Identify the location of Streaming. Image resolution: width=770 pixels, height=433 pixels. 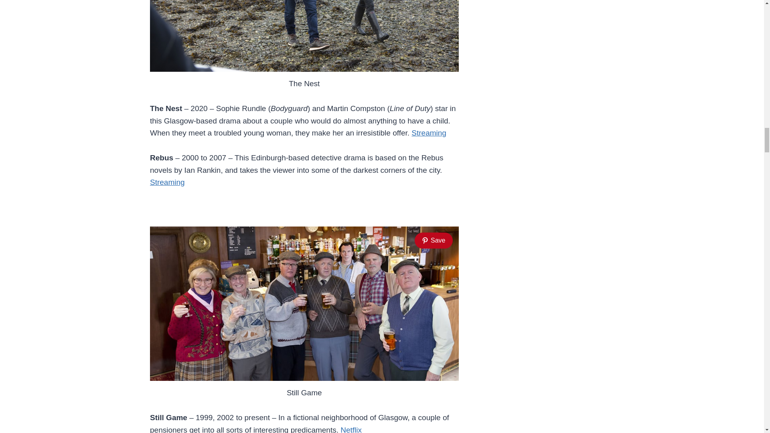
(167, 182).